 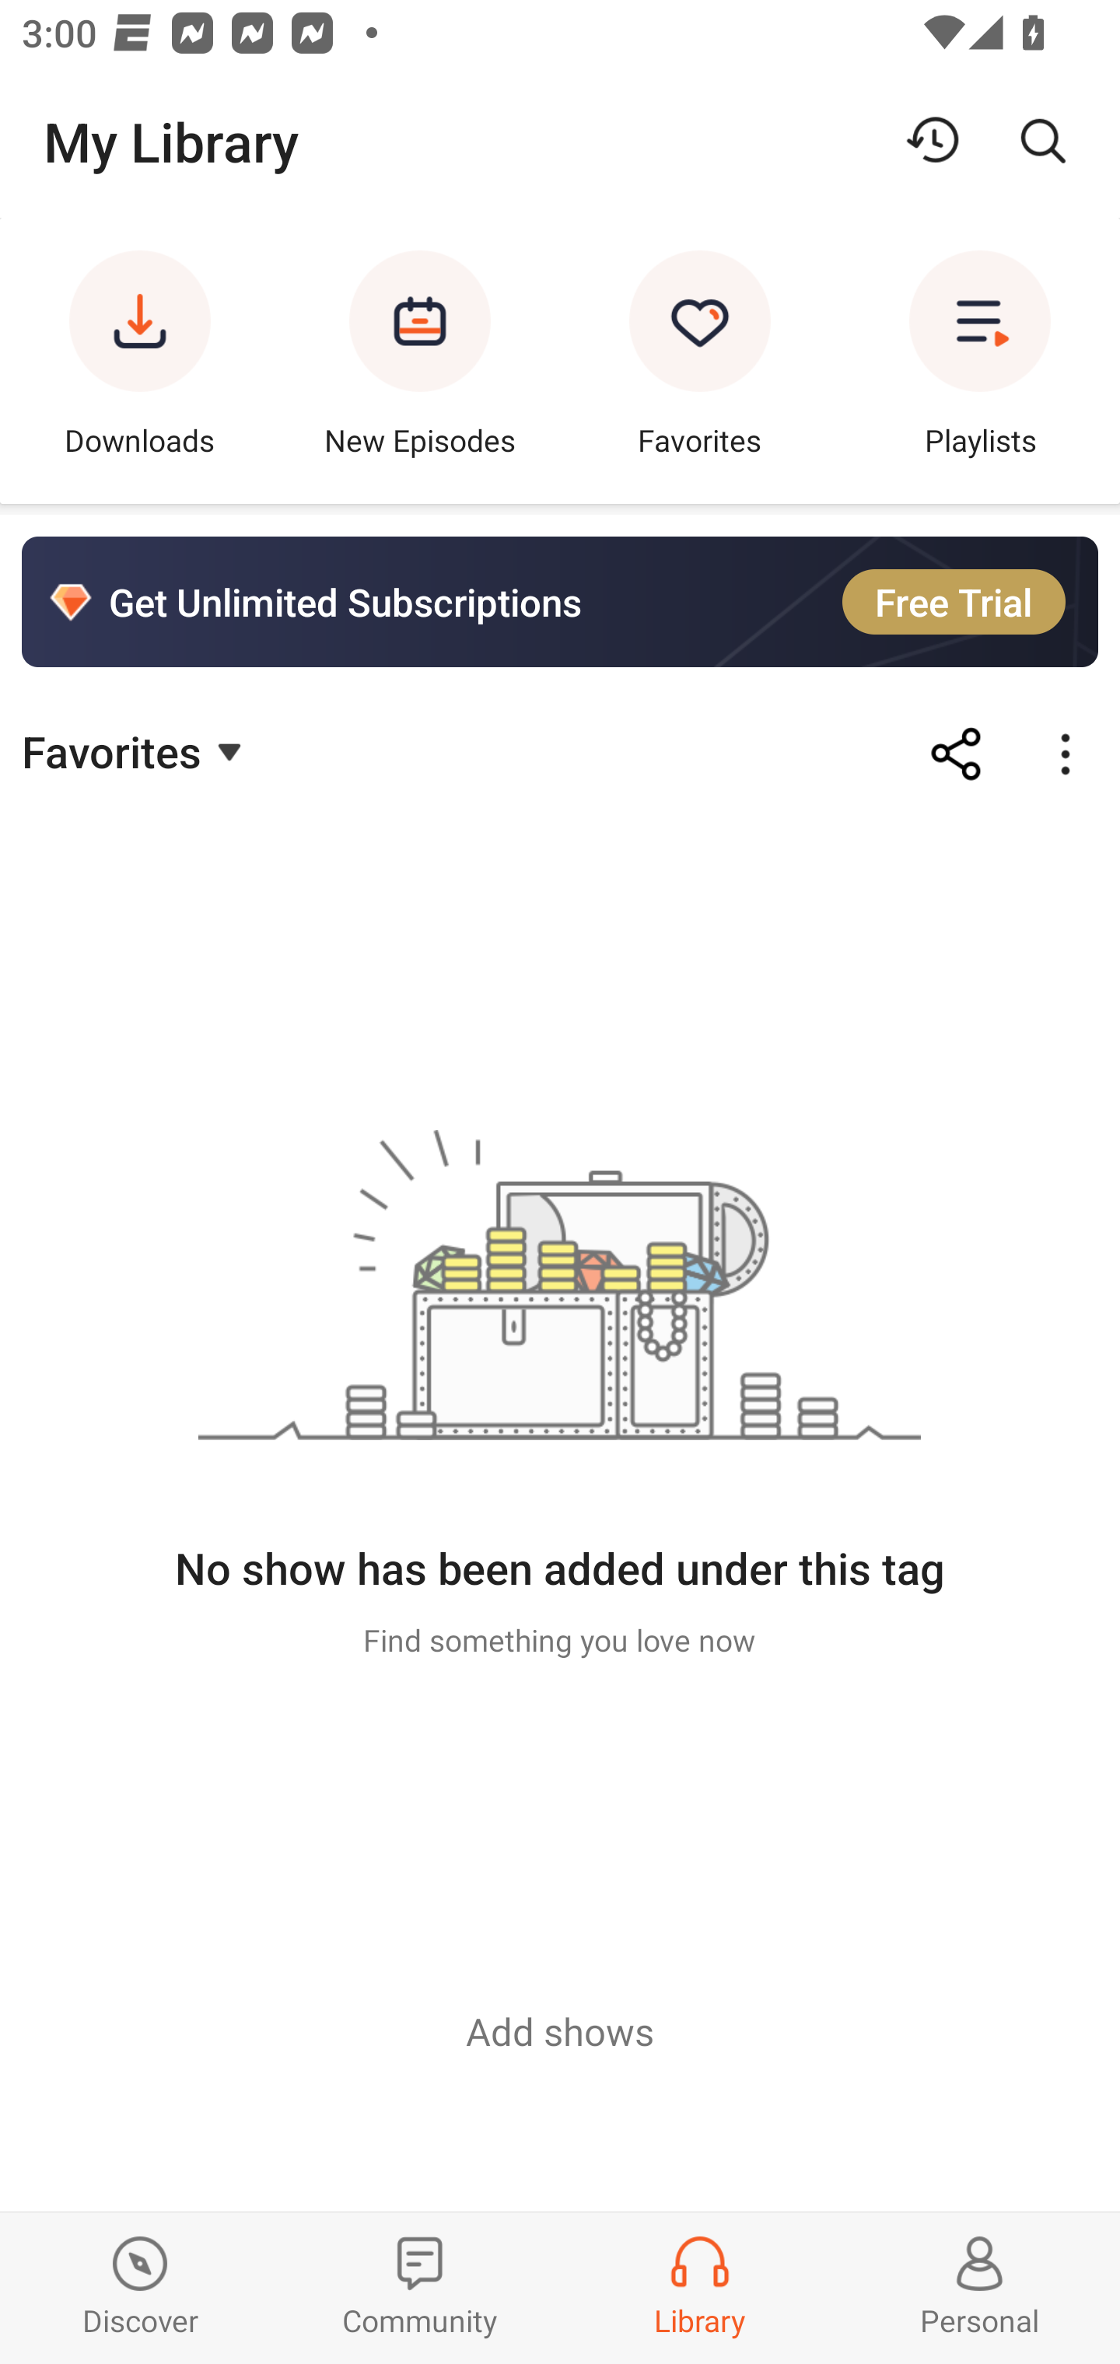 I want to click on Discover, so click(x=140, y=2288).